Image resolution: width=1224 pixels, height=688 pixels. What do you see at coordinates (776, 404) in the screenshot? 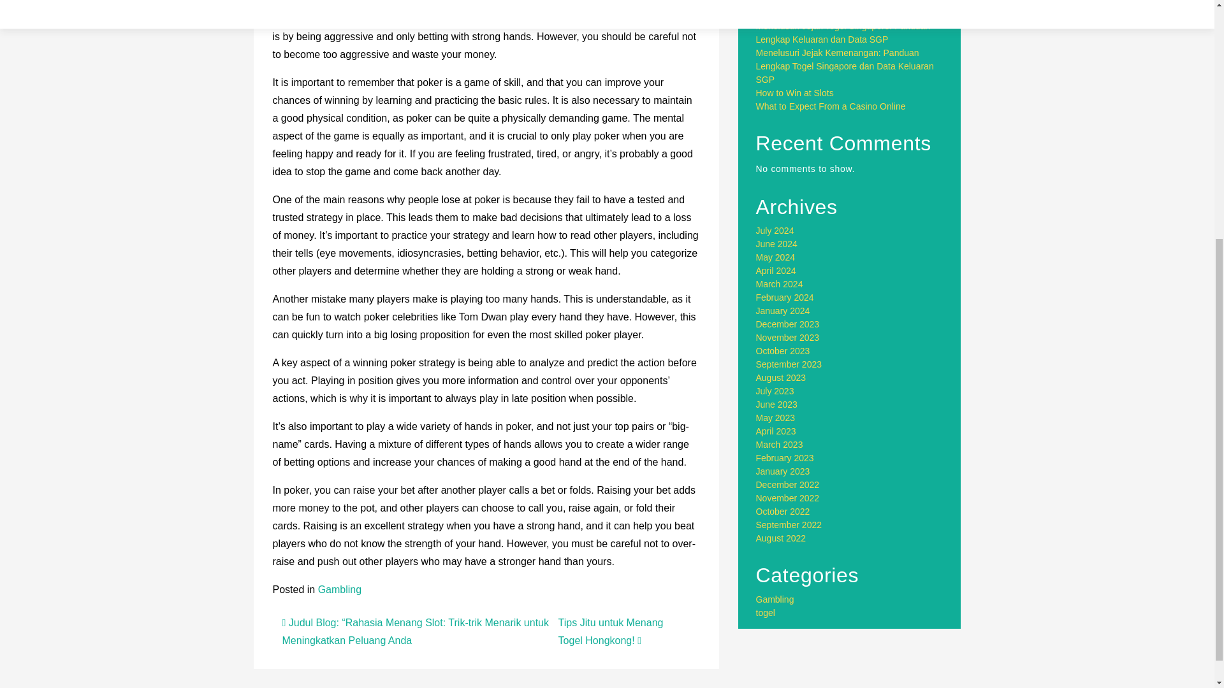
I see `June 2023` at bounding box center [776, 404].